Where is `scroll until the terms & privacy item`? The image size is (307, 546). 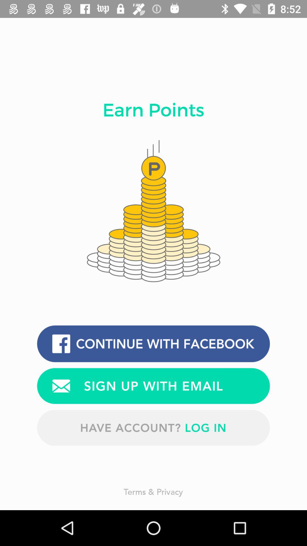 scroll until the terms & privacy item is located at coordinates (153, 491).